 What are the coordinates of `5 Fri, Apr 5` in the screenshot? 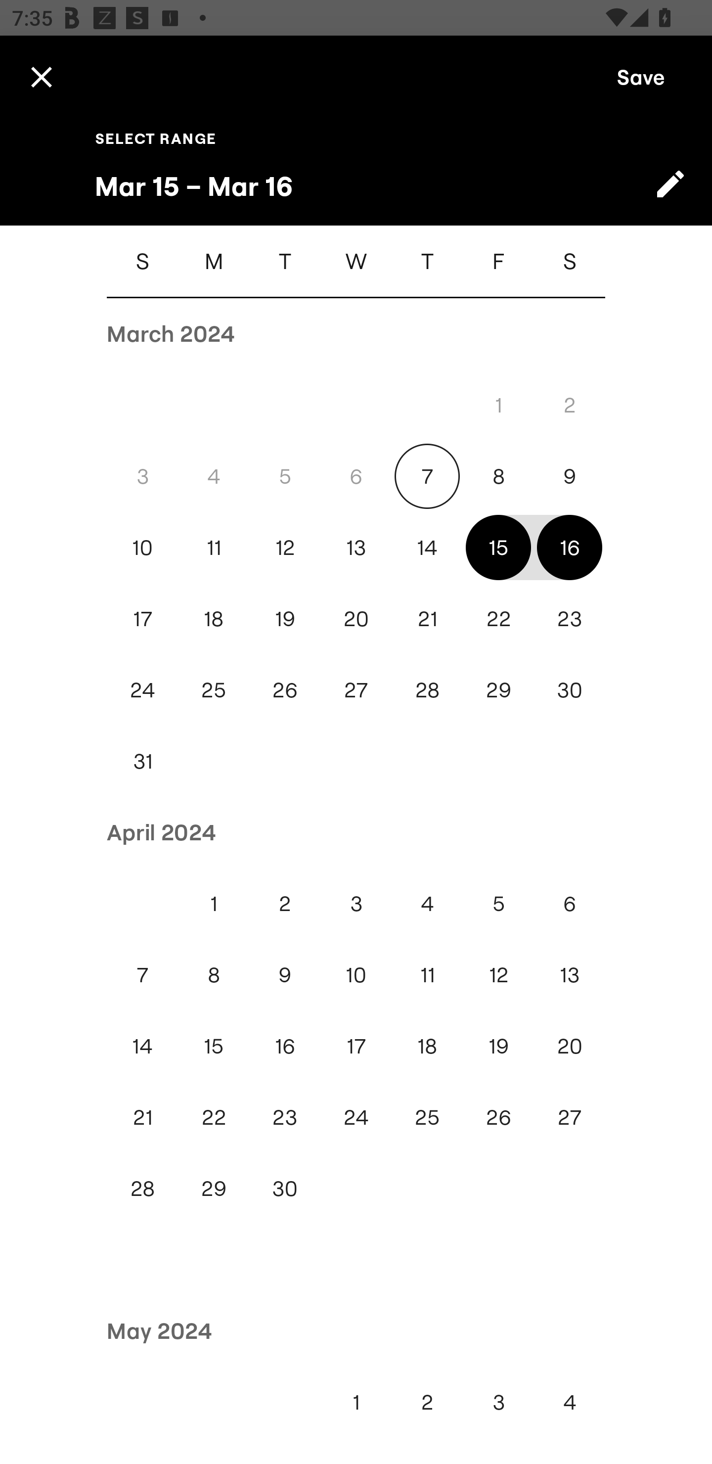 It's located at (498, 904).